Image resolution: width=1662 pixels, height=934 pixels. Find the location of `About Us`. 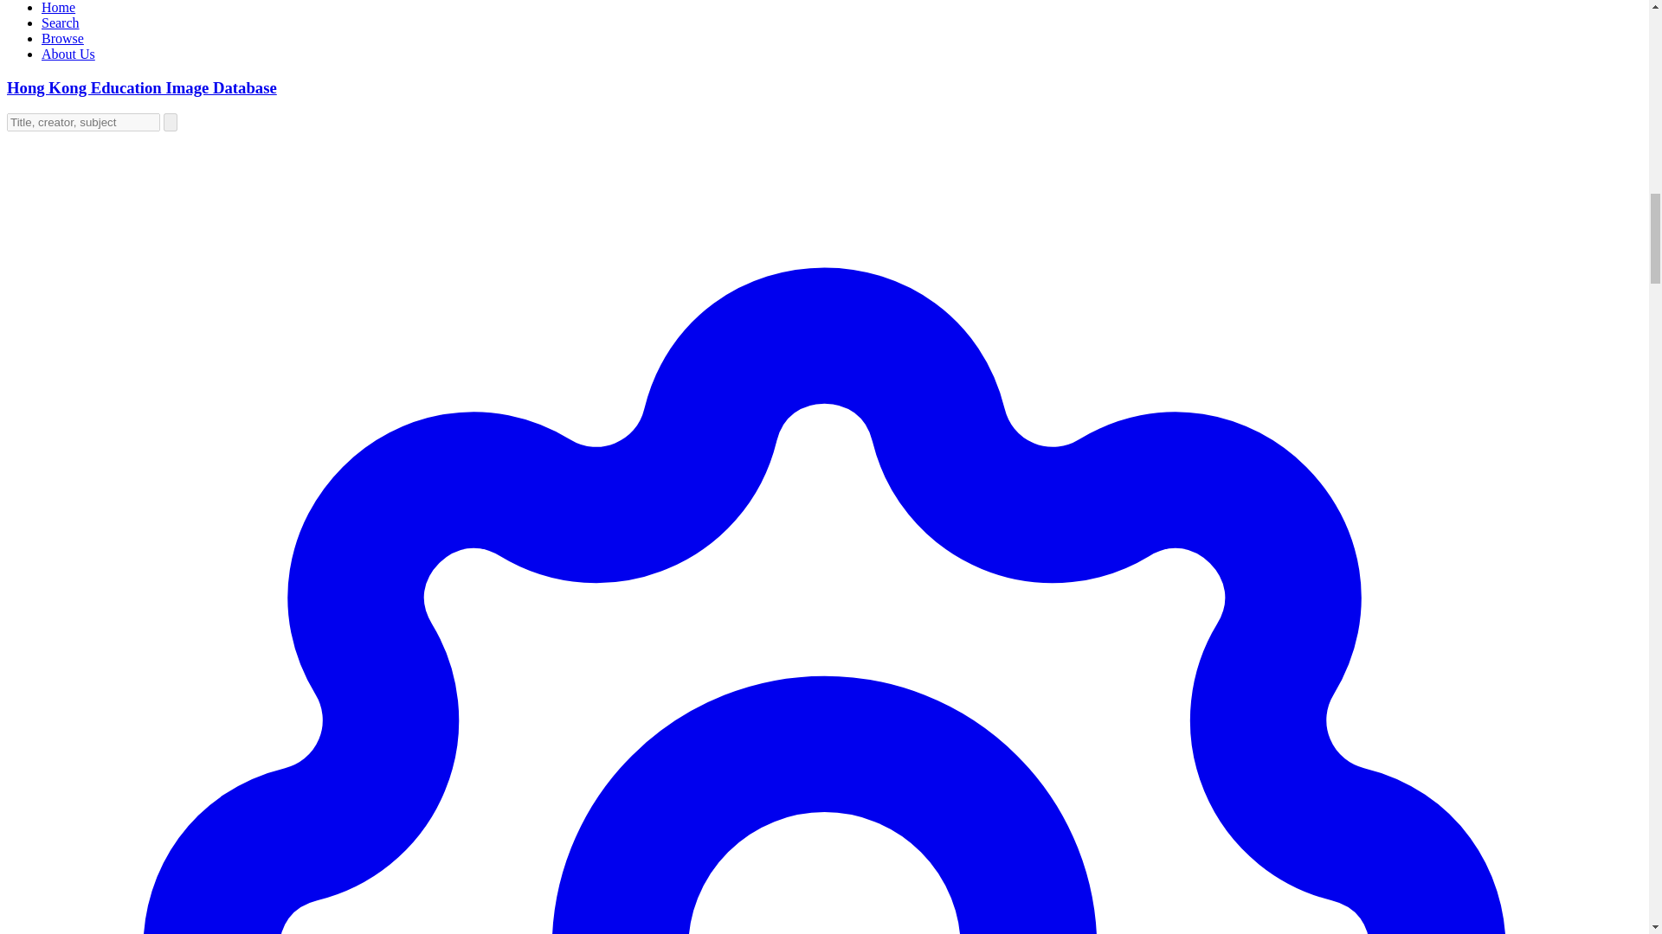

About Us is located at coordinates (68, 54).